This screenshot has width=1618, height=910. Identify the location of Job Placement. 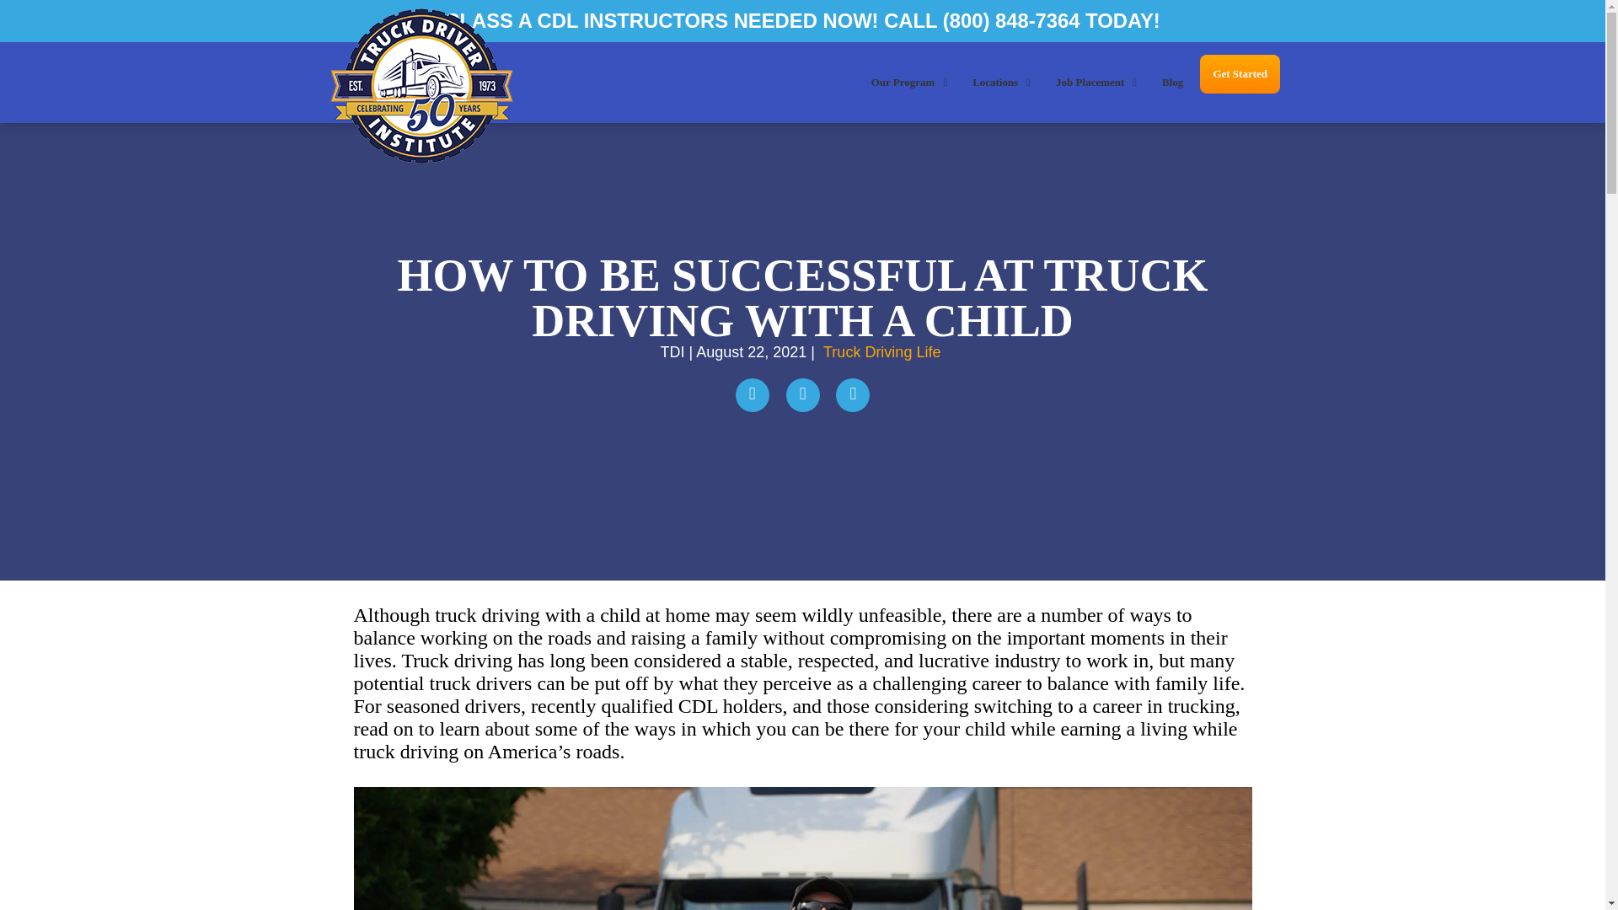
(1096, 82).